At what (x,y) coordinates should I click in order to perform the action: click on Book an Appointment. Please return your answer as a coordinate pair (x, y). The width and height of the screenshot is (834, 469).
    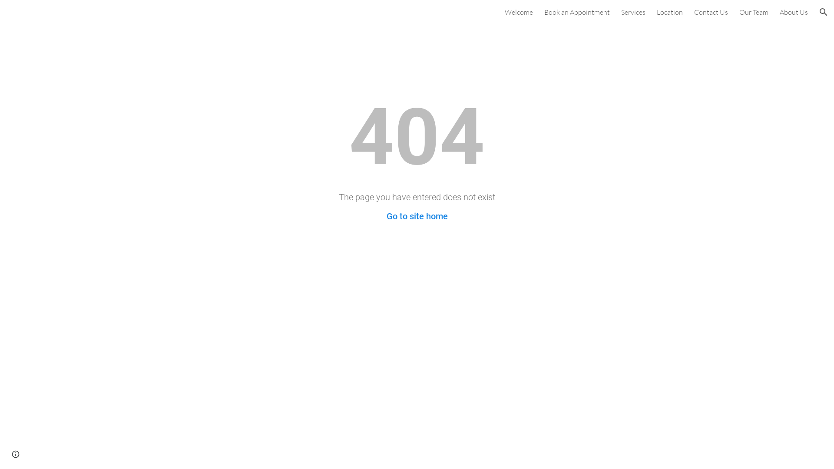
    Looking at the image, I should click on (577, 12).